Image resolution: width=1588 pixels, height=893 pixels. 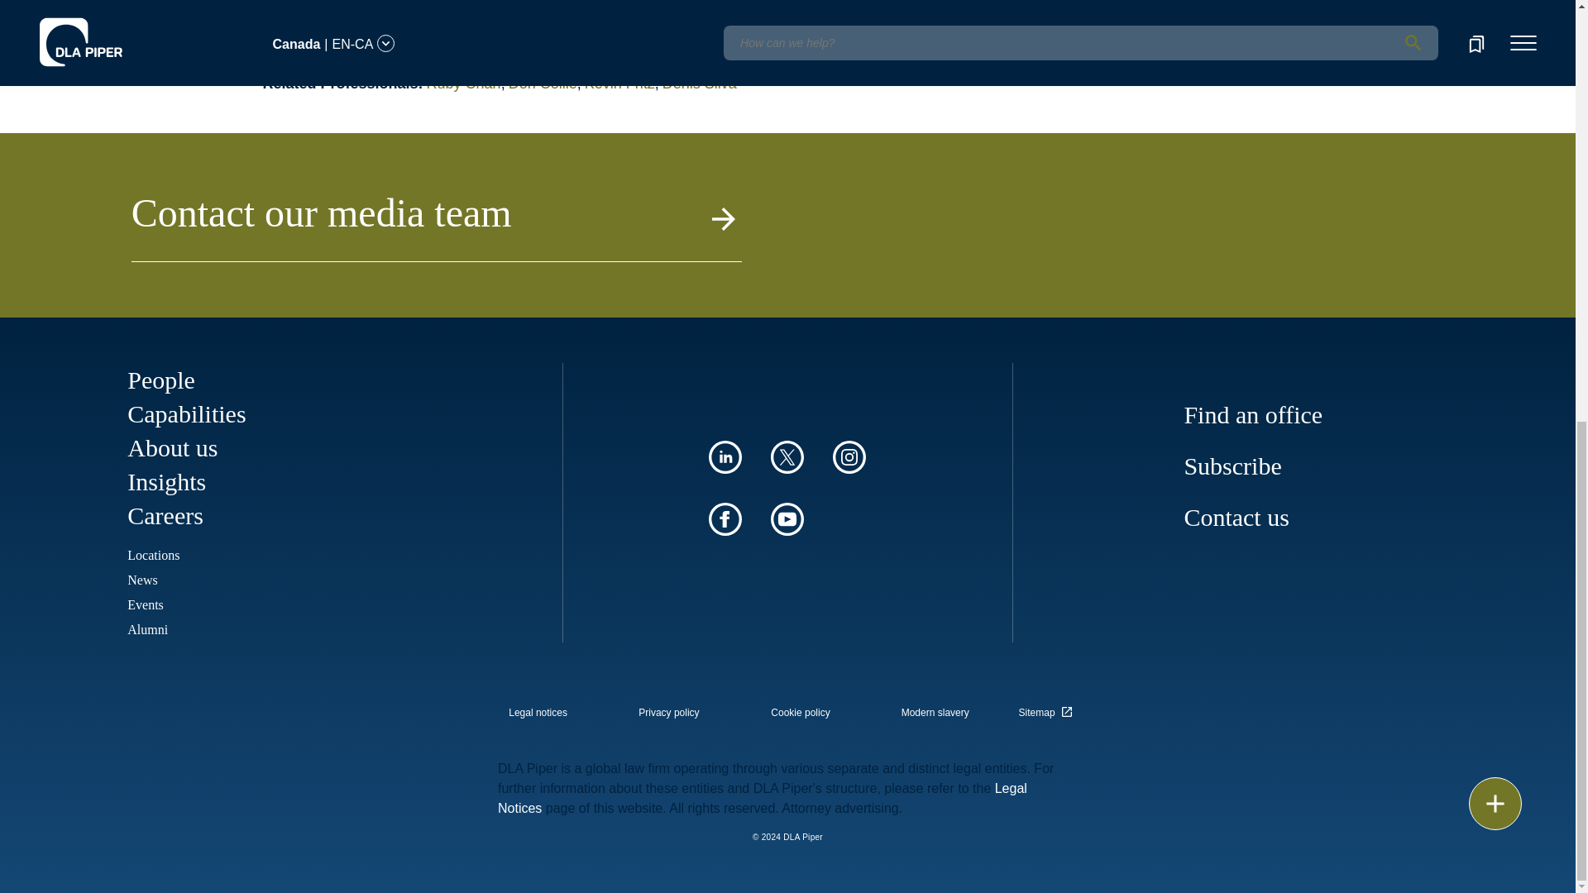 I want to click on internal, so click(x=935, y=713).